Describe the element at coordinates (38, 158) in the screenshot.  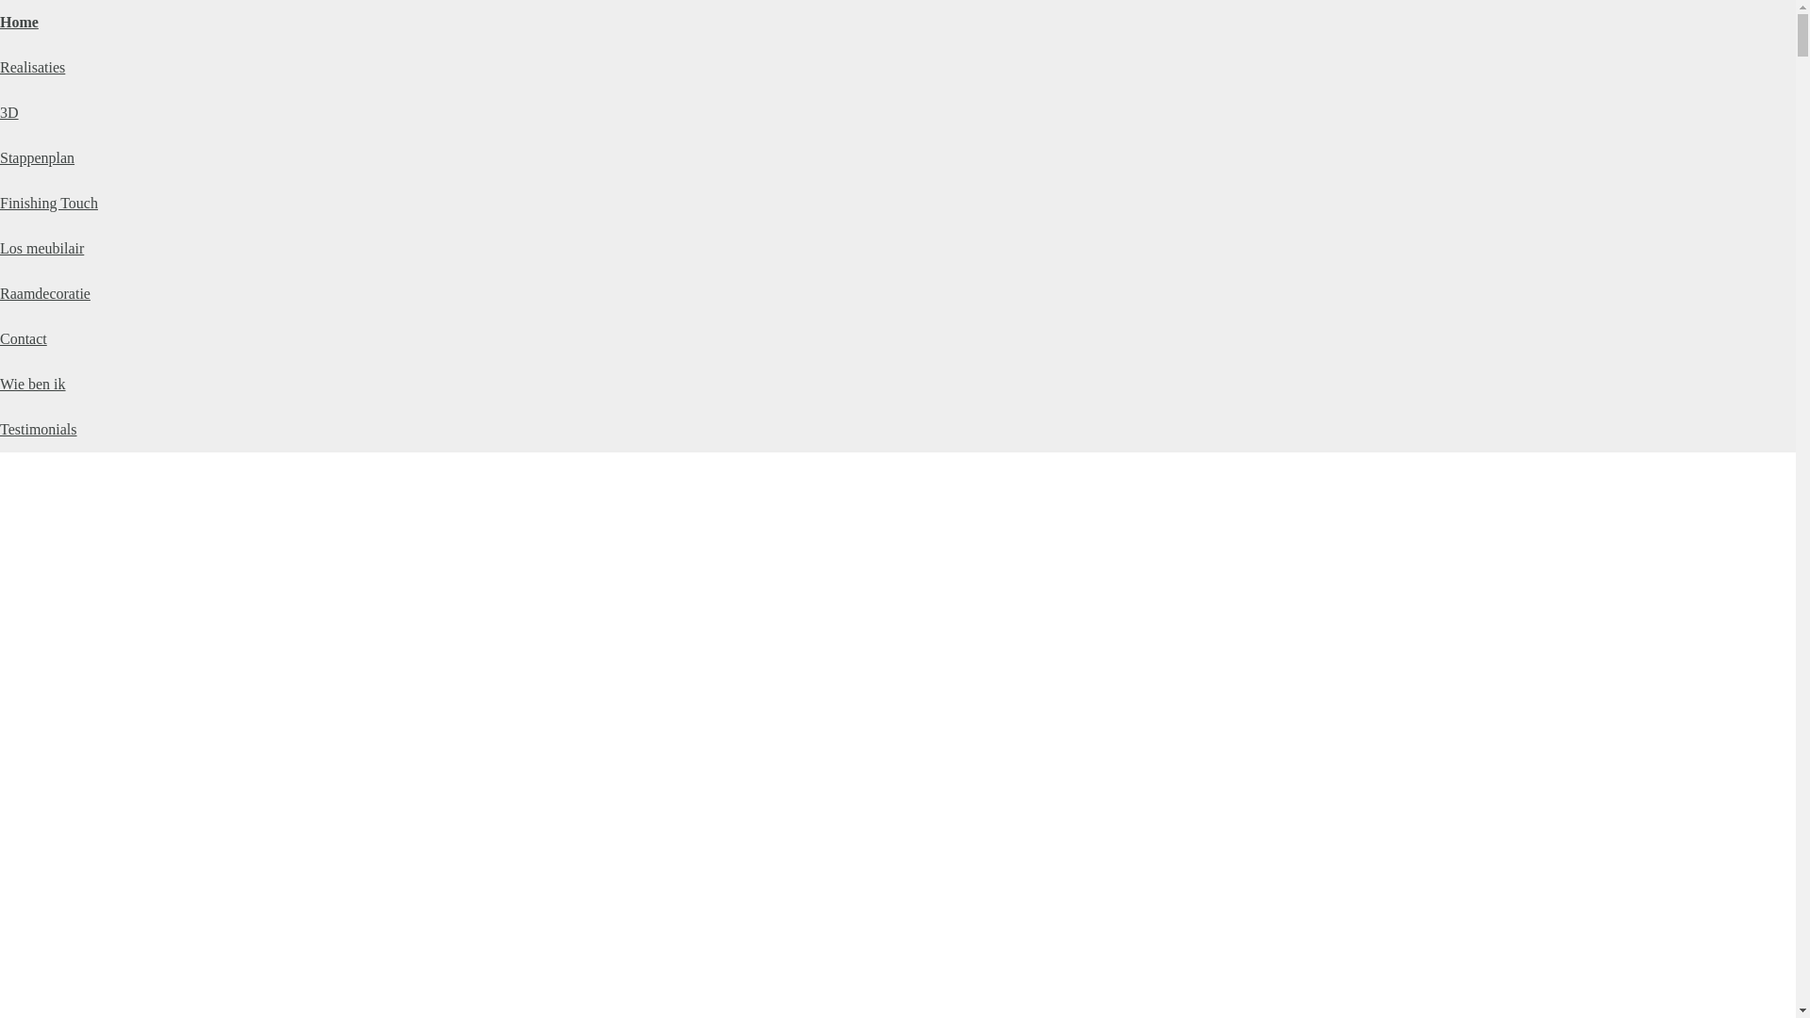
I see `Stappenplan` at that location.